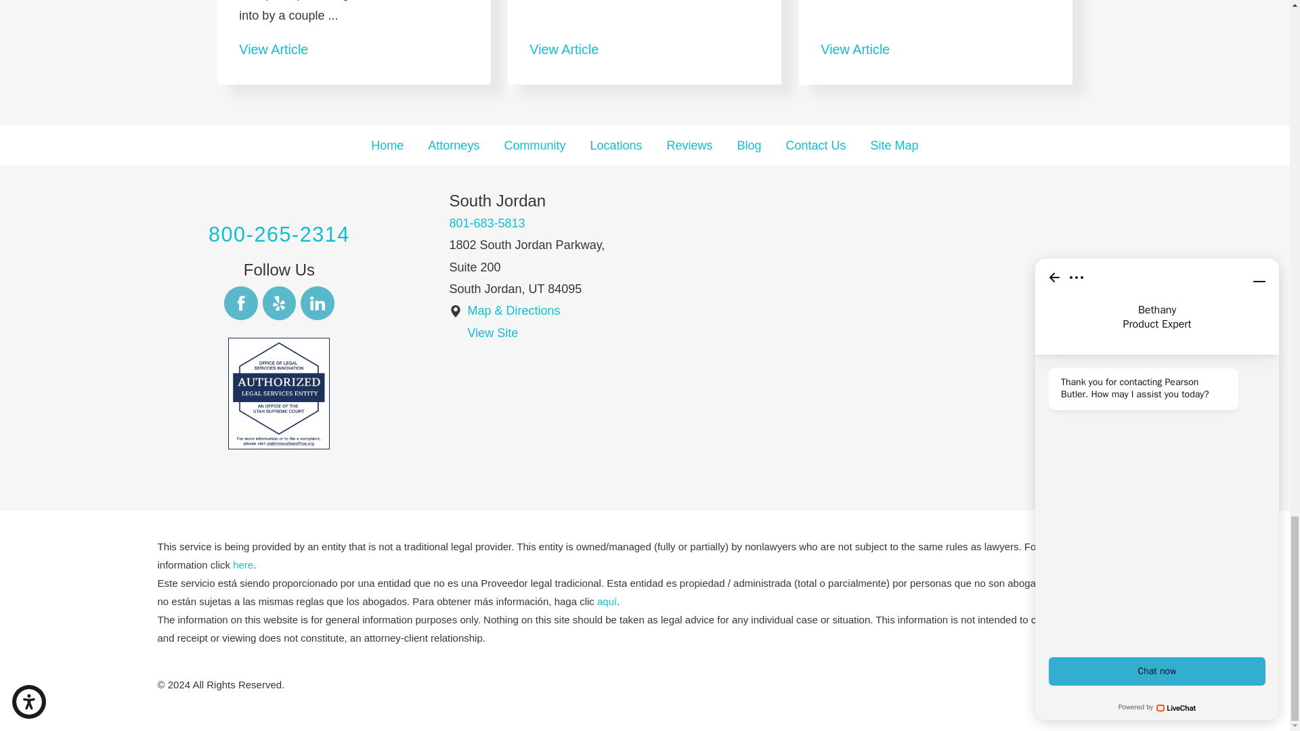 The width and height of the screenshot is (1300, 731). I want to click on Site Icon, so click(455, 311).